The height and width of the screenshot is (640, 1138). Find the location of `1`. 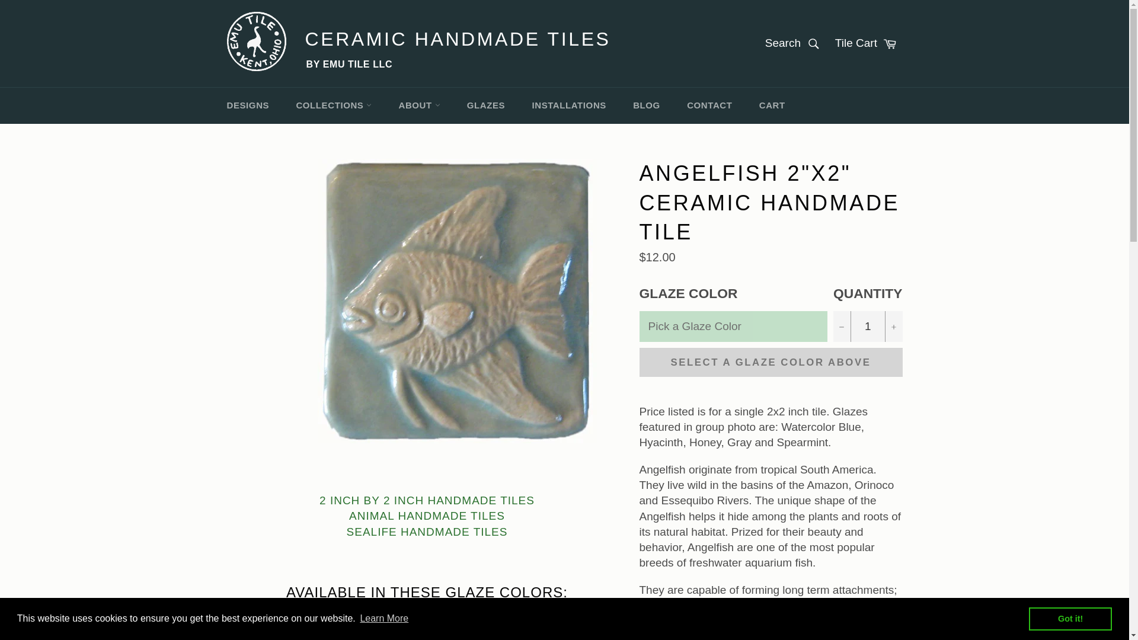

1 is located at coordinates (868, 326).